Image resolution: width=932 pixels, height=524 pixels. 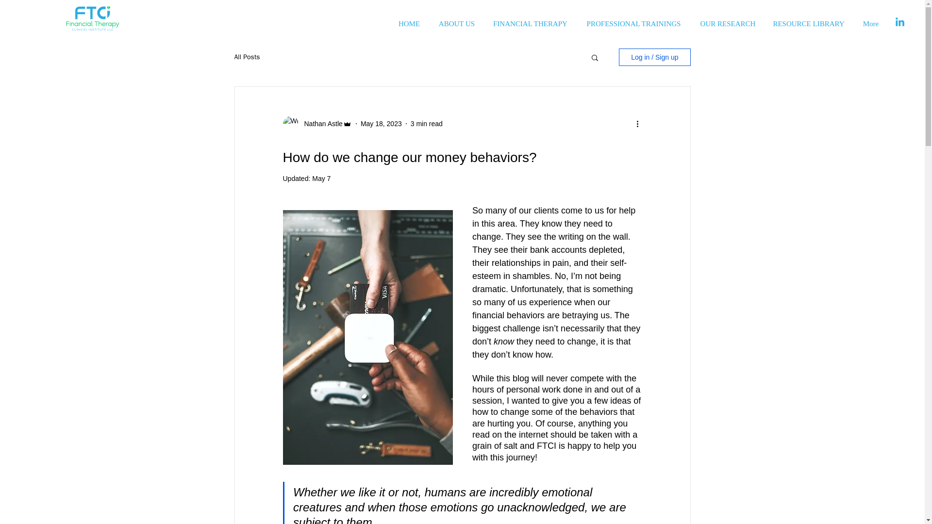 What do you see at coordinates (728, 19) in the screenshot?
I see `OUR RESEARCH` at bounding box center [728, 19].